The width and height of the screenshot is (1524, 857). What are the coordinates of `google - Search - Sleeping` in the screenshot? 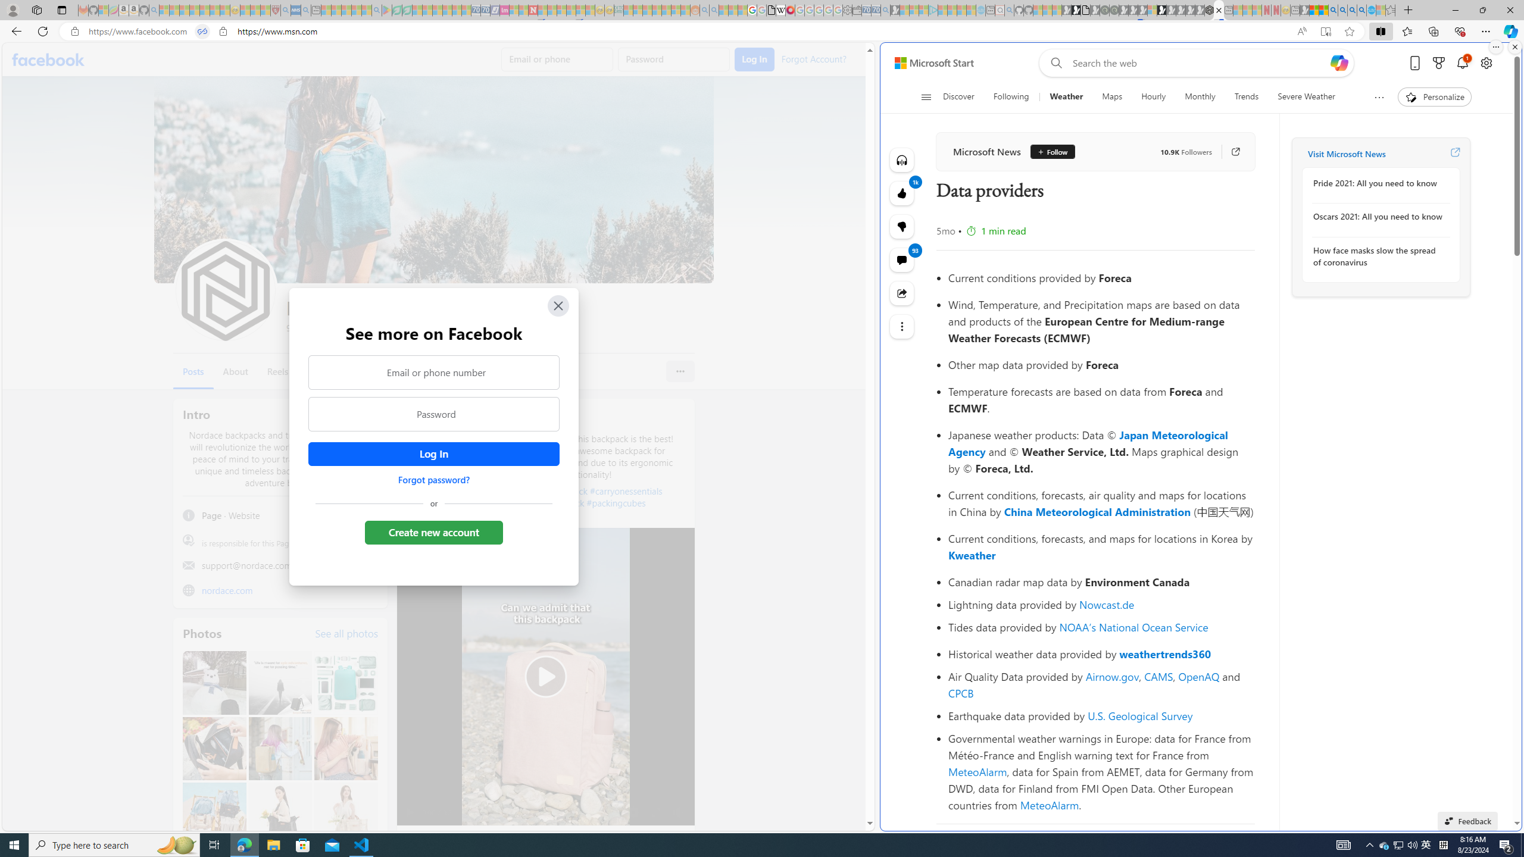 It's located at (377, 10).